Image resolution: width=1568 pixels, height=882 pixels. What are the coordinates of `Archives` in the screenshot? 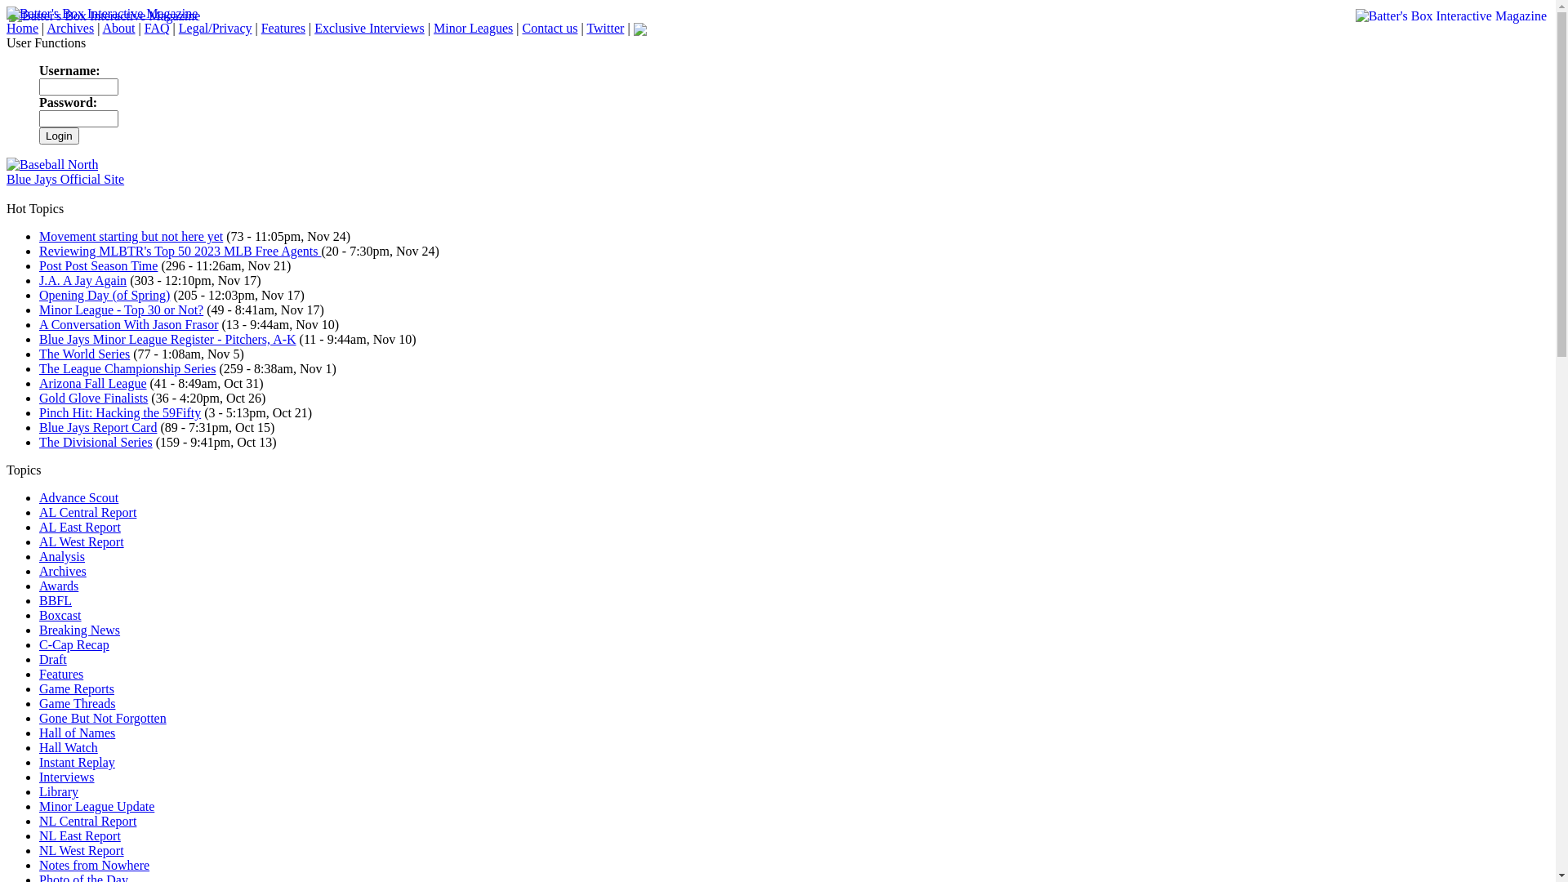 It's located at (70, 28).